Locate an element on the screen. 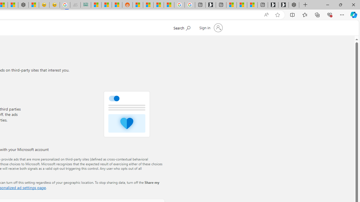 The width and height of the screenshot is (360, 202). R******* | Trusted Community Engagement and Contributions is located at coordinates (138, 5).